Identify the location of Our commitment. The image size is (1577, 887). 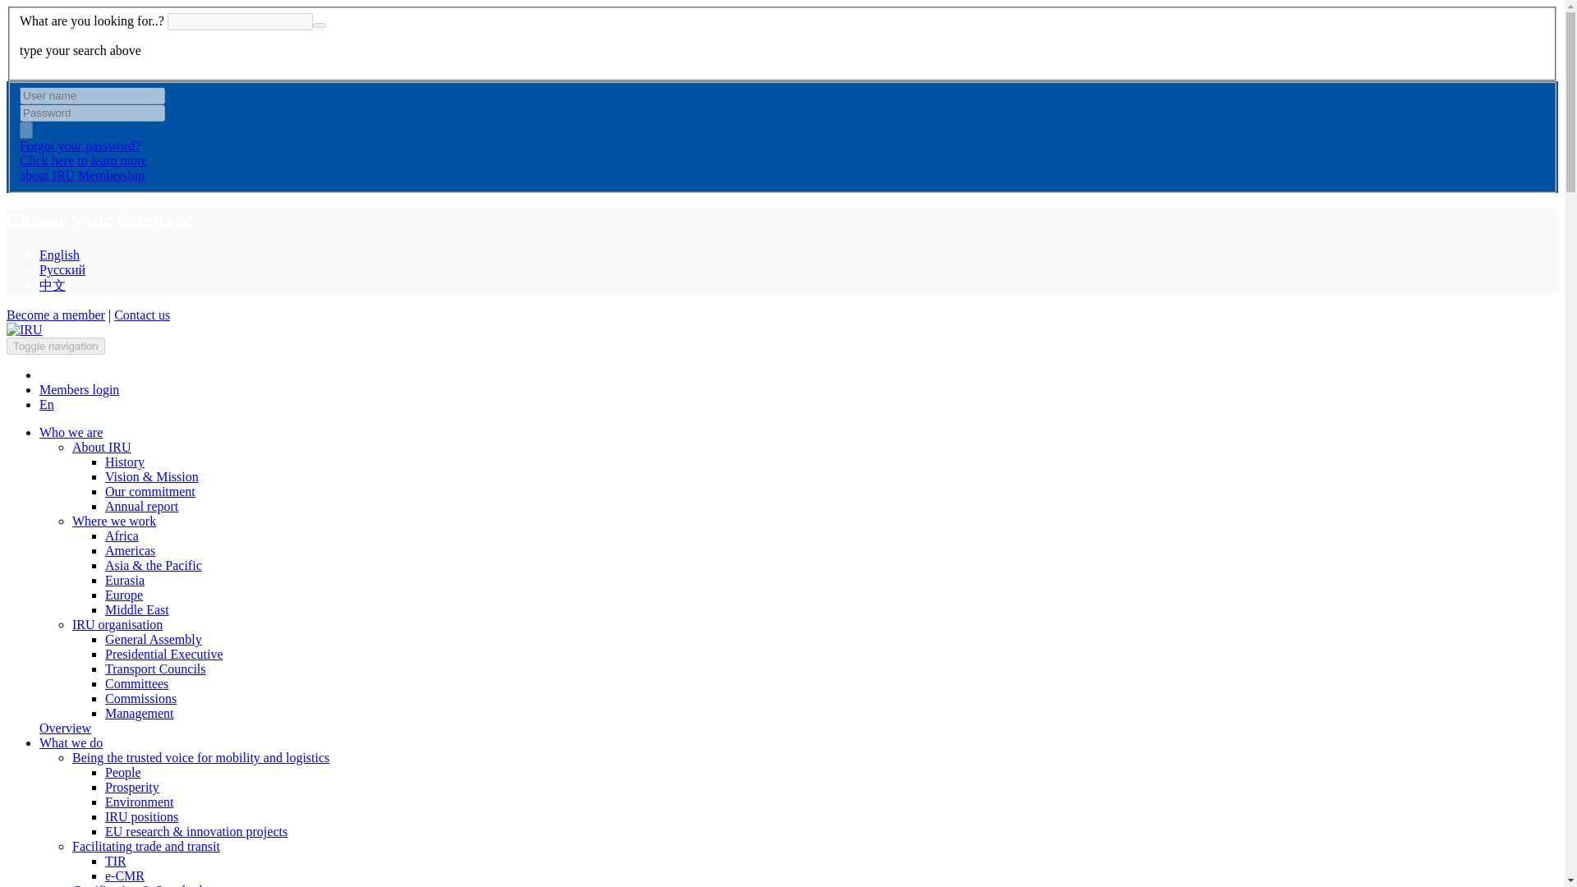
(102, 447).